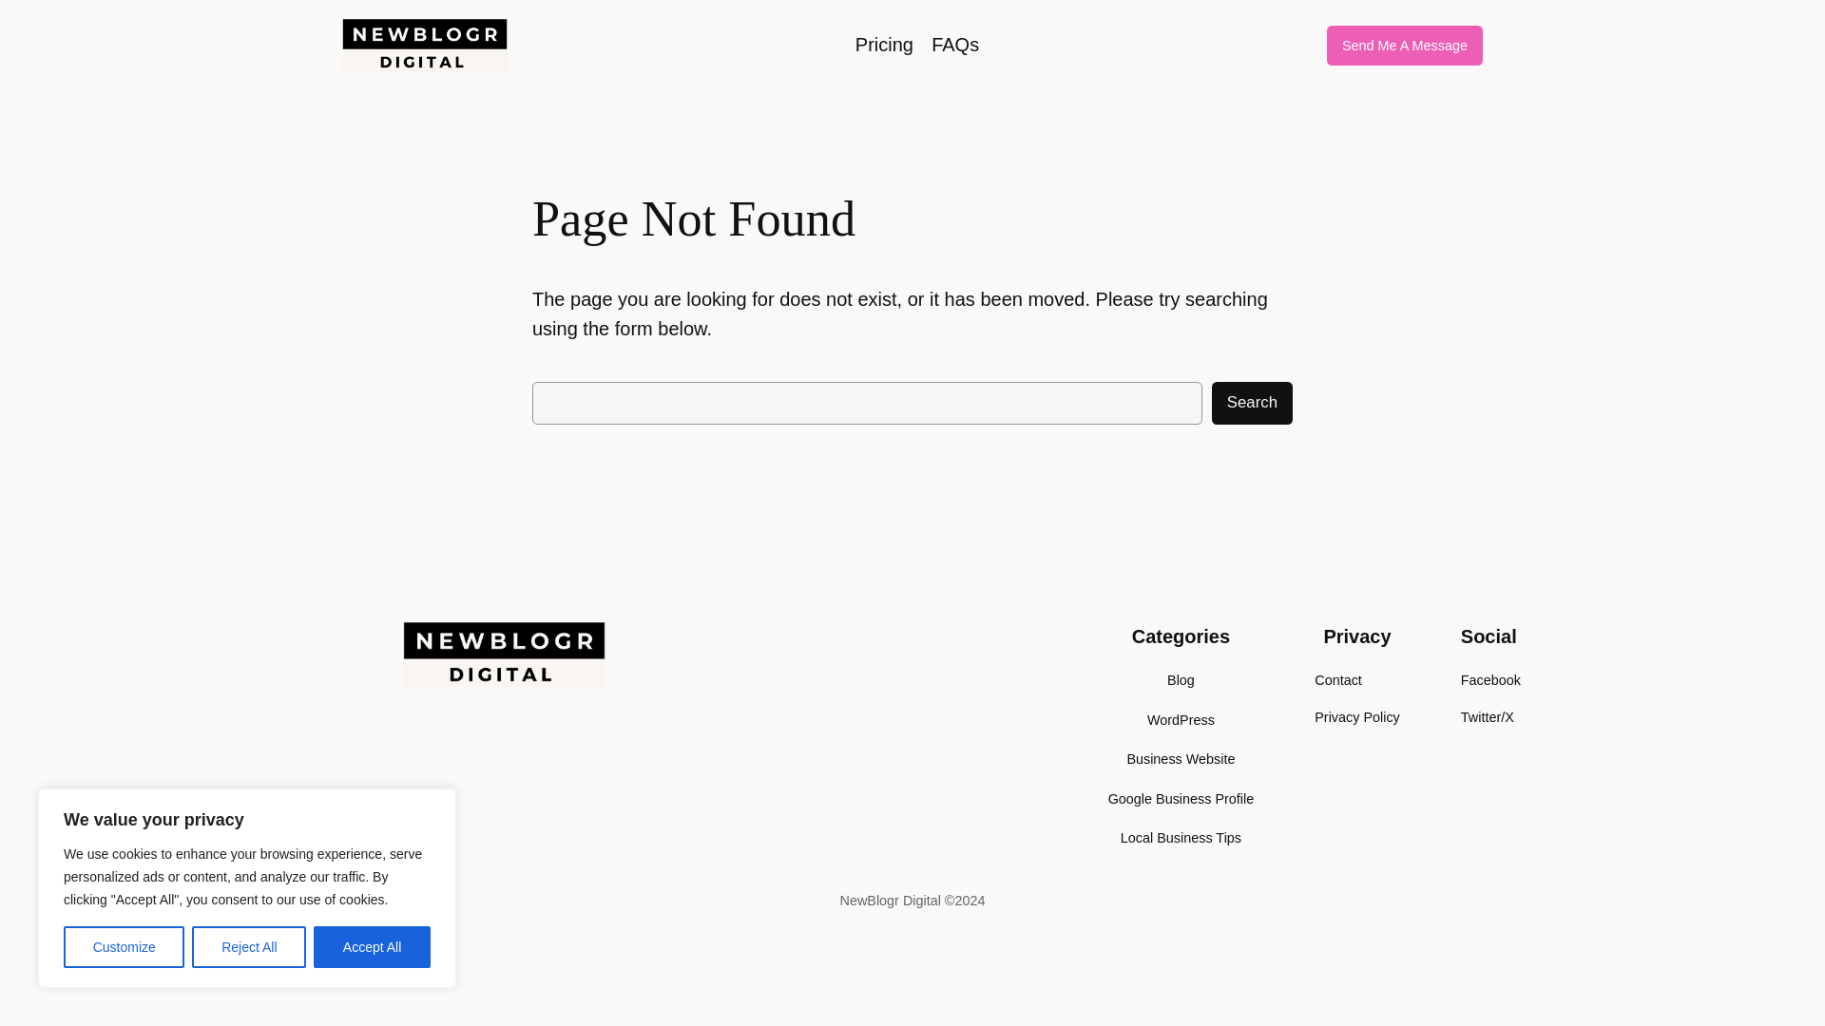 The width and height of the screenshot is (1825, 1026). Describe the element at coordinates (1181, 720) in the screenshot. I see `WordPress` at that location.